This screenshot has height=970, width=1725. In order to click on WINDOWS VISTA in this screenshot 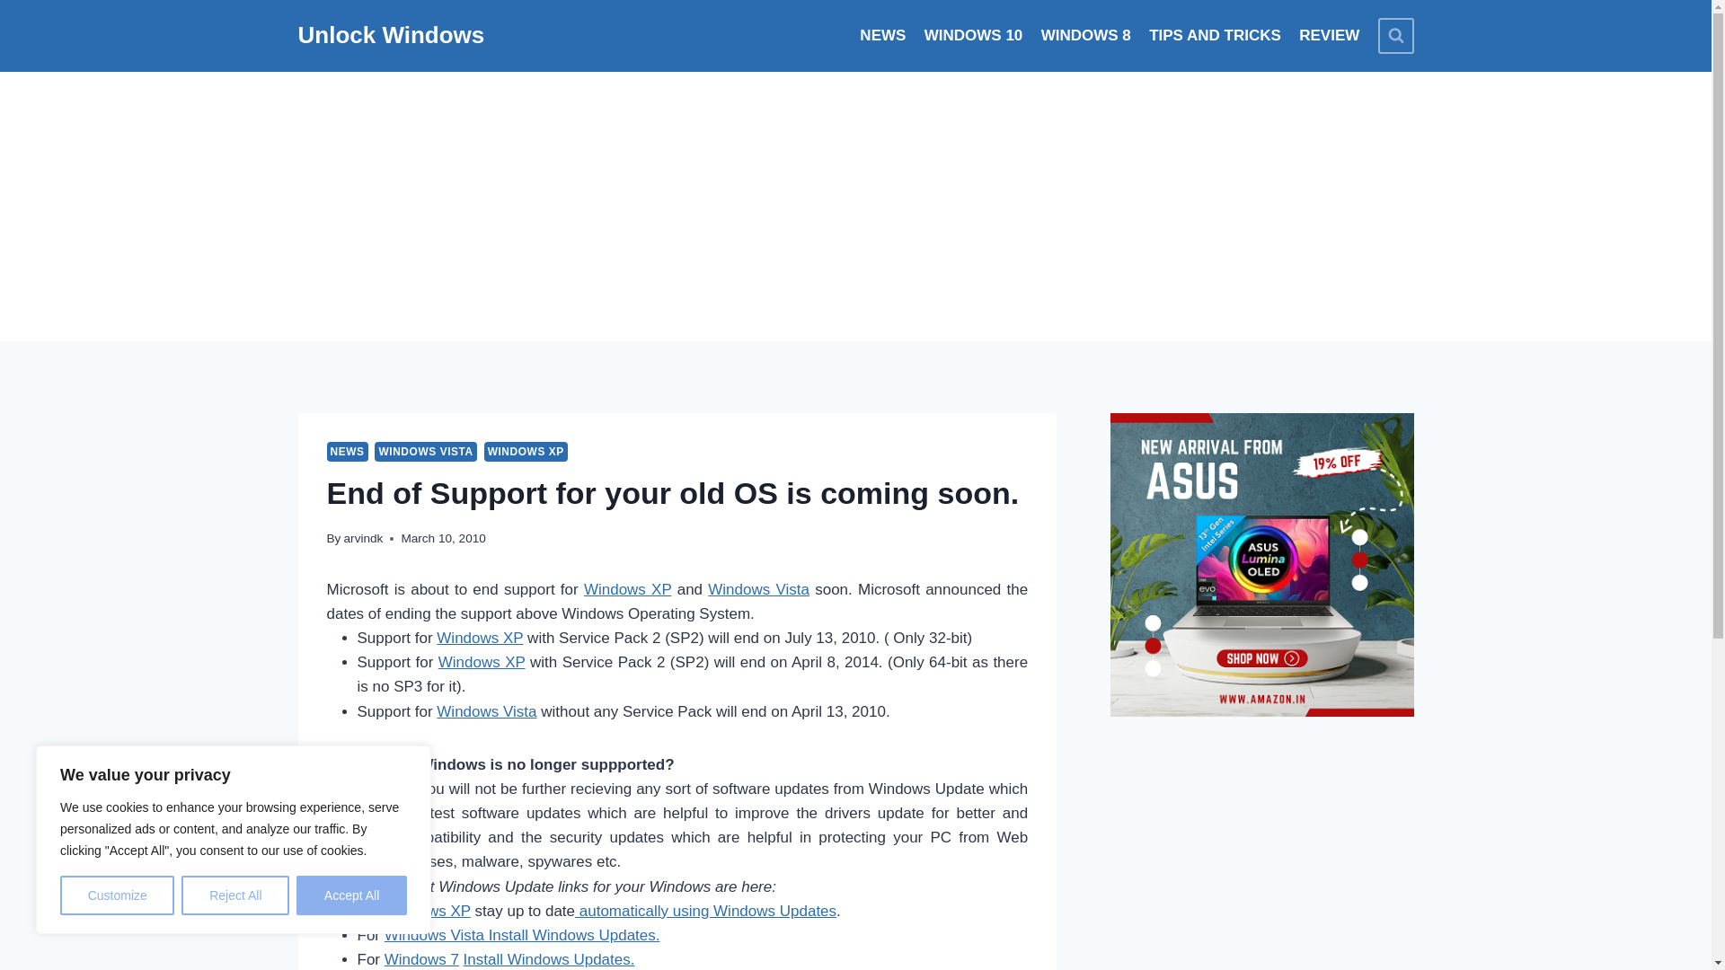, I will do `click(424, 452)`.